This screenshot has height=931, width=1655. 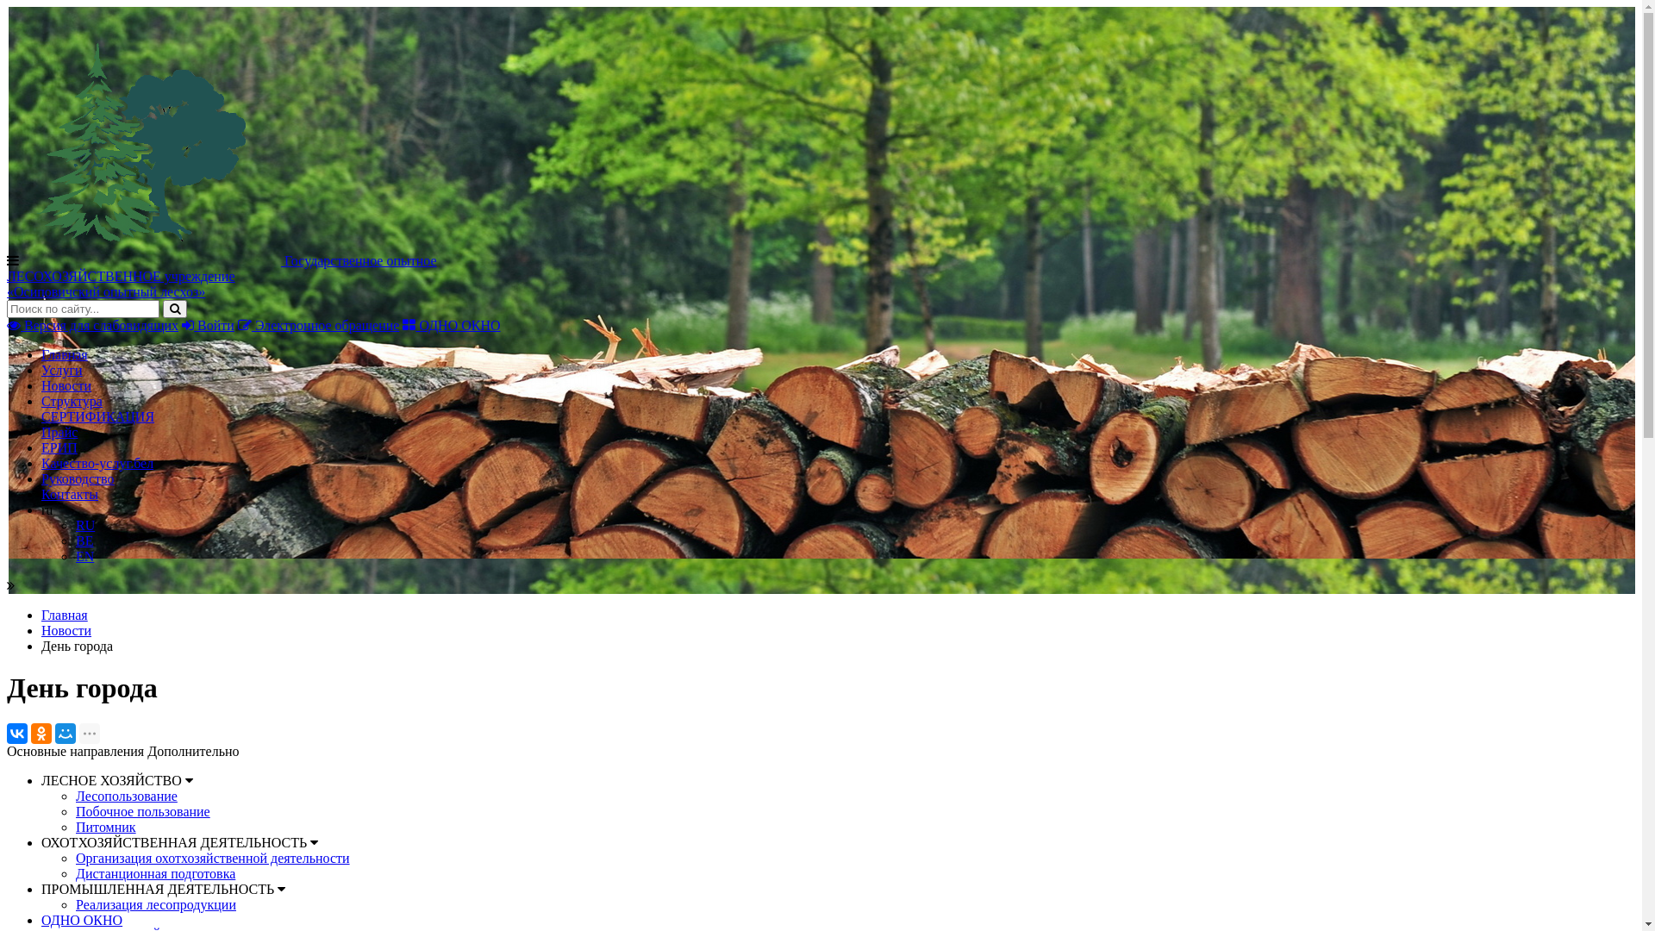 What do you see at coordinates (84, 557) in the screenshot?
I see `EN` at bounding box center [84, 557].